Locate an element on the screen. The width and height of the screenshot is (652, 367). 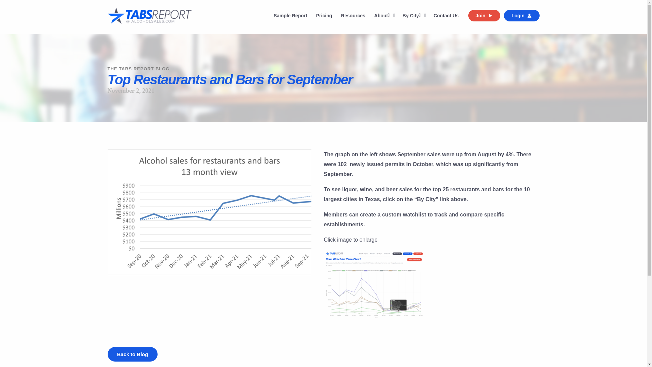
By City is located at coordinates (413, 16).